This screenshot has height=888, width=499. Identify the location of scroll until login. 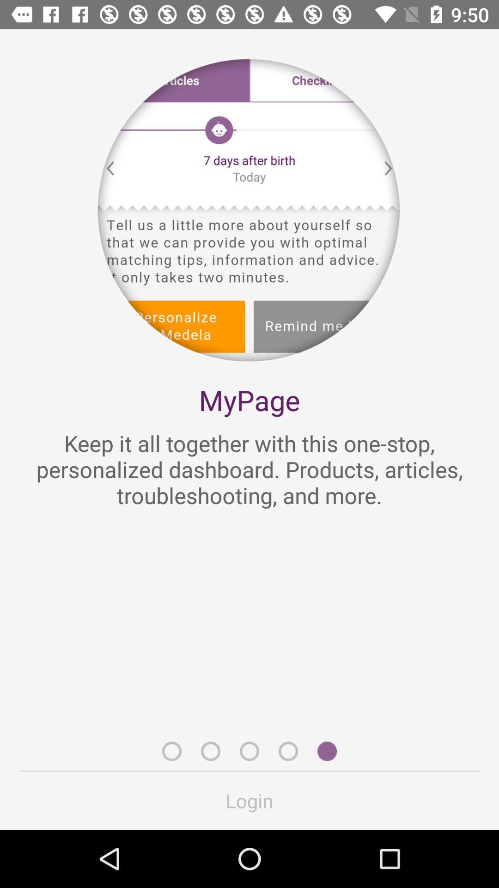
(249, 800).